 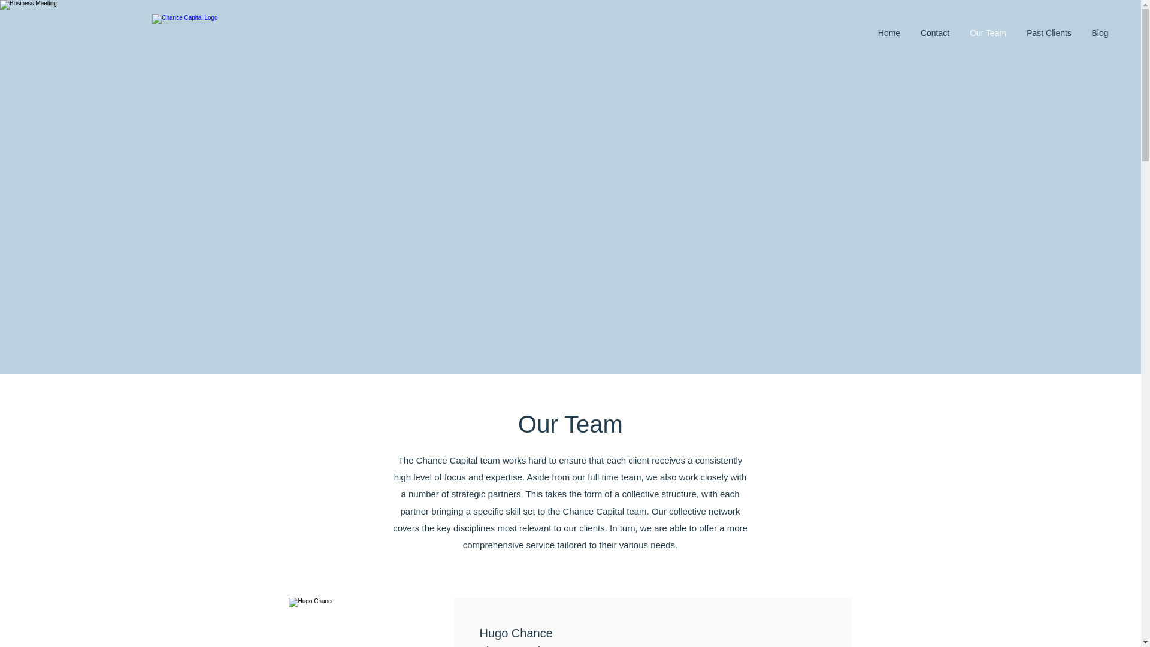 I want to click on Contact, so click(x=934, y=32).